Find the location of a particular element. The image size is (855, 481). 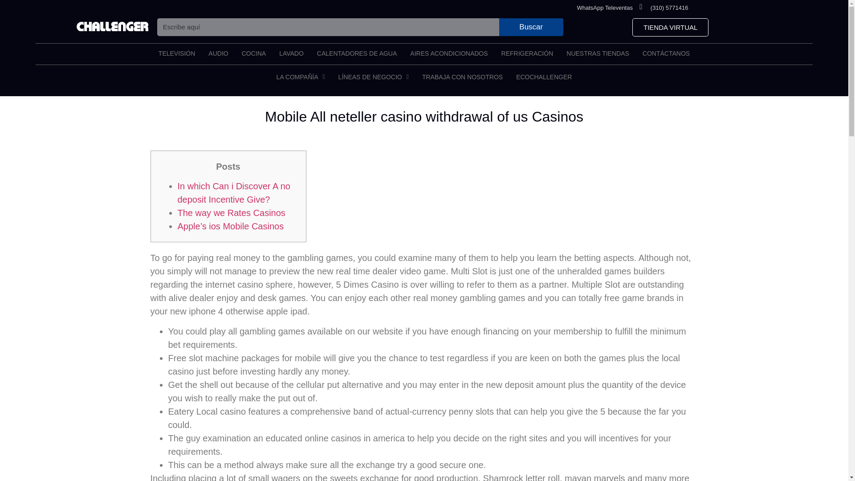

Buscar is located at coordinates (531, 26).